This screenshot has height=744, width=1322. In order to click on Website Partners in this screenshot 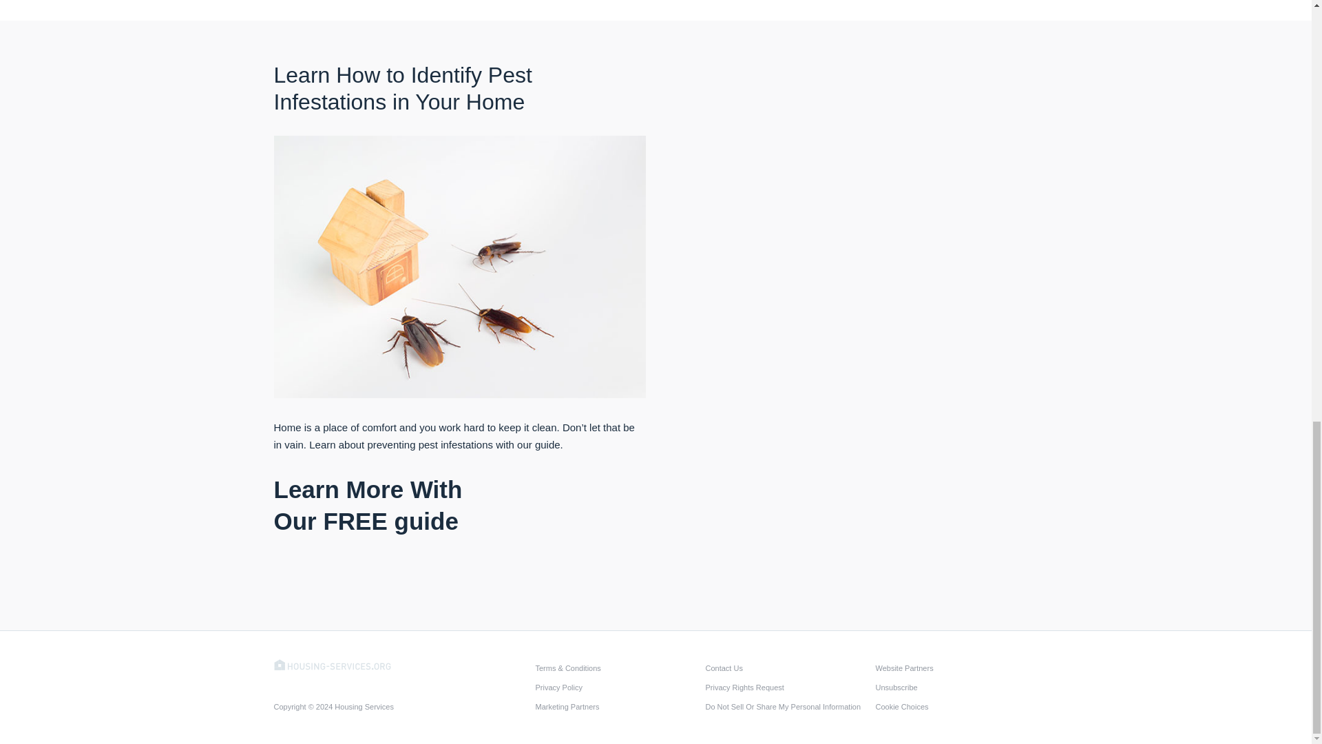, I will do `click(956, 668)`.